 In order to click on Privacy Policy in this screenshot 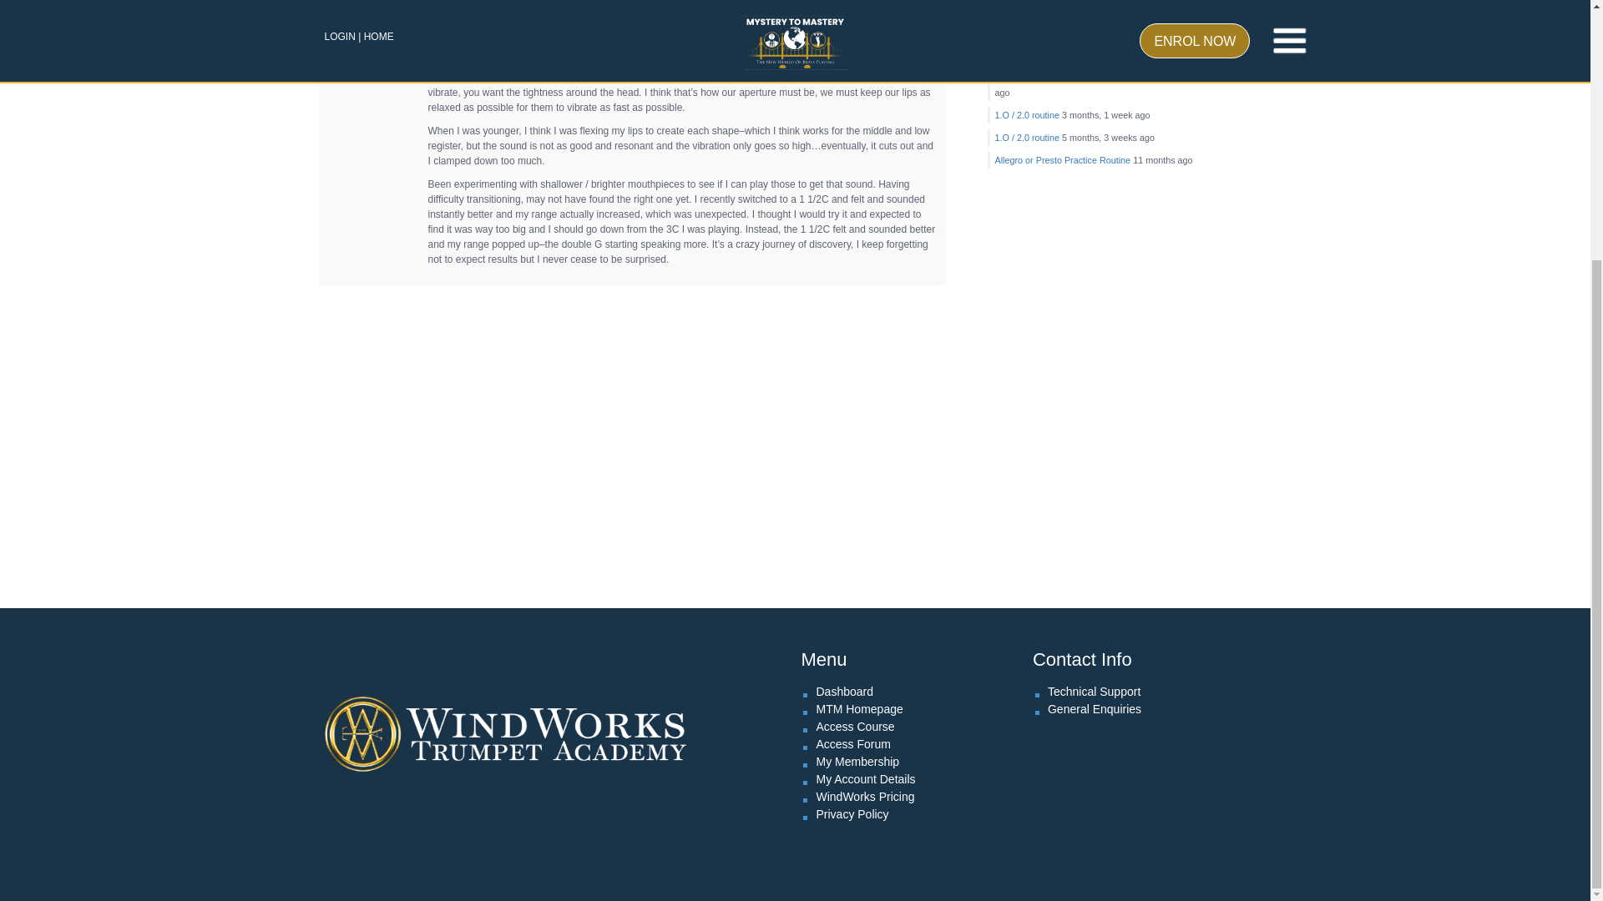, I will do `click(852, 813)`.